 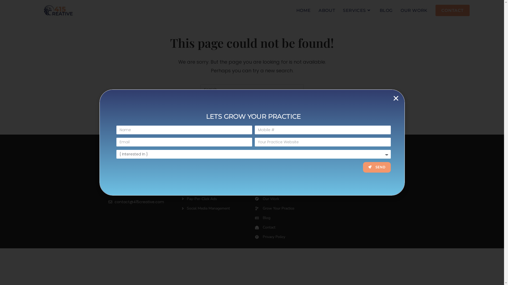 I want to click on Search Engine Optimization, so click(x=218, y=179).